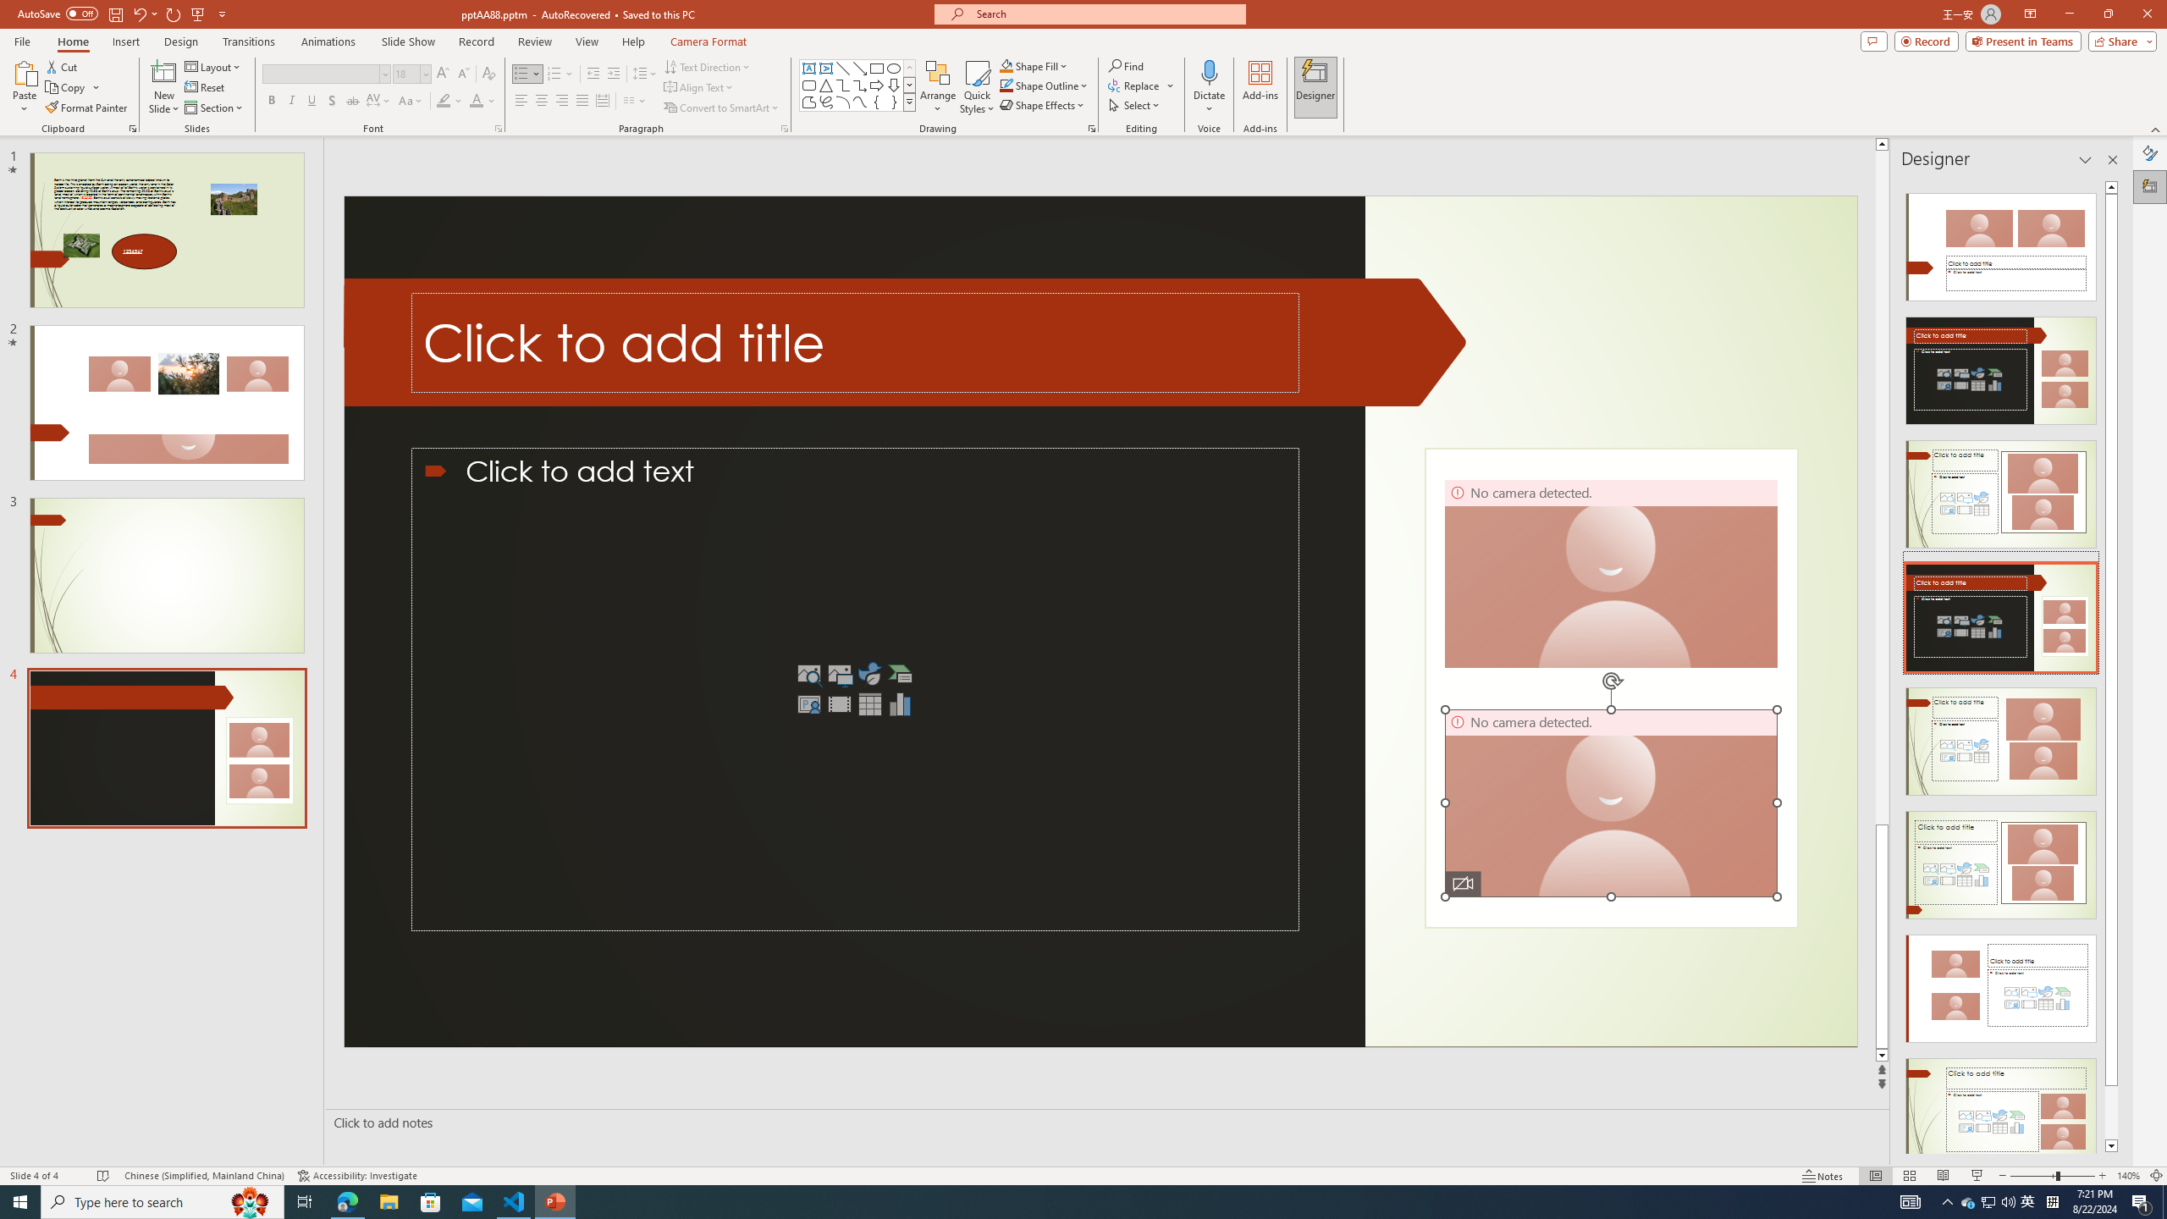 The width and height of the screenshot is (2167, 1219). What do you see at coordinates (809, 704) in the screenshot?
I see `Insert Cameo` at bounding box center [809, 704].